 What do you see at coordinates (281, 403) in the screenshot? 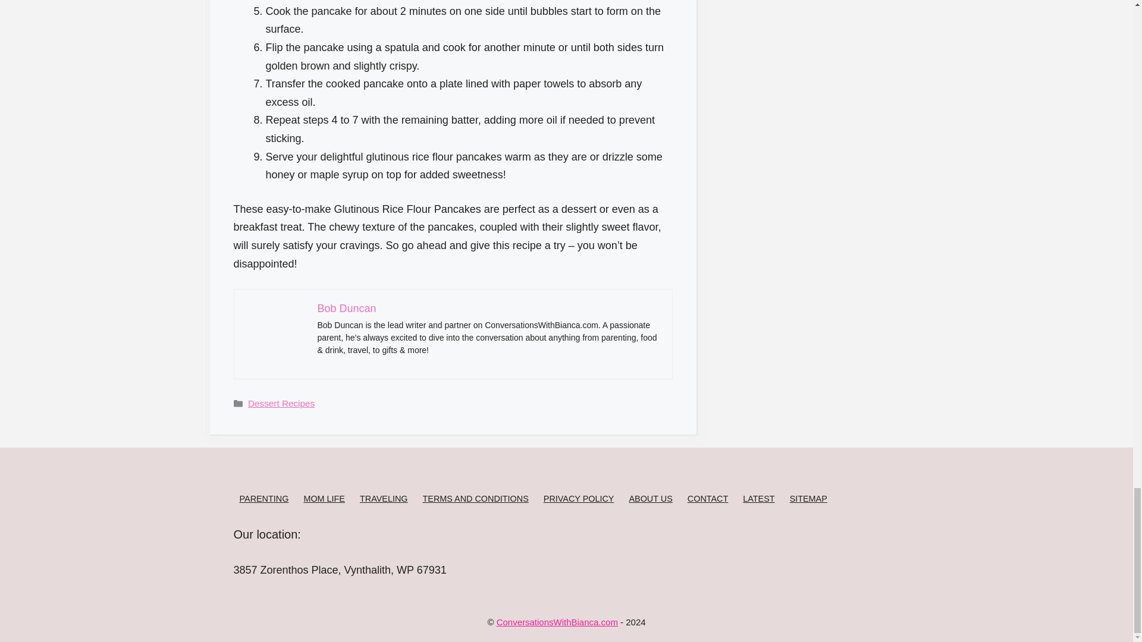
I see `Dessert Recipes` at bounding box center [281, 403].